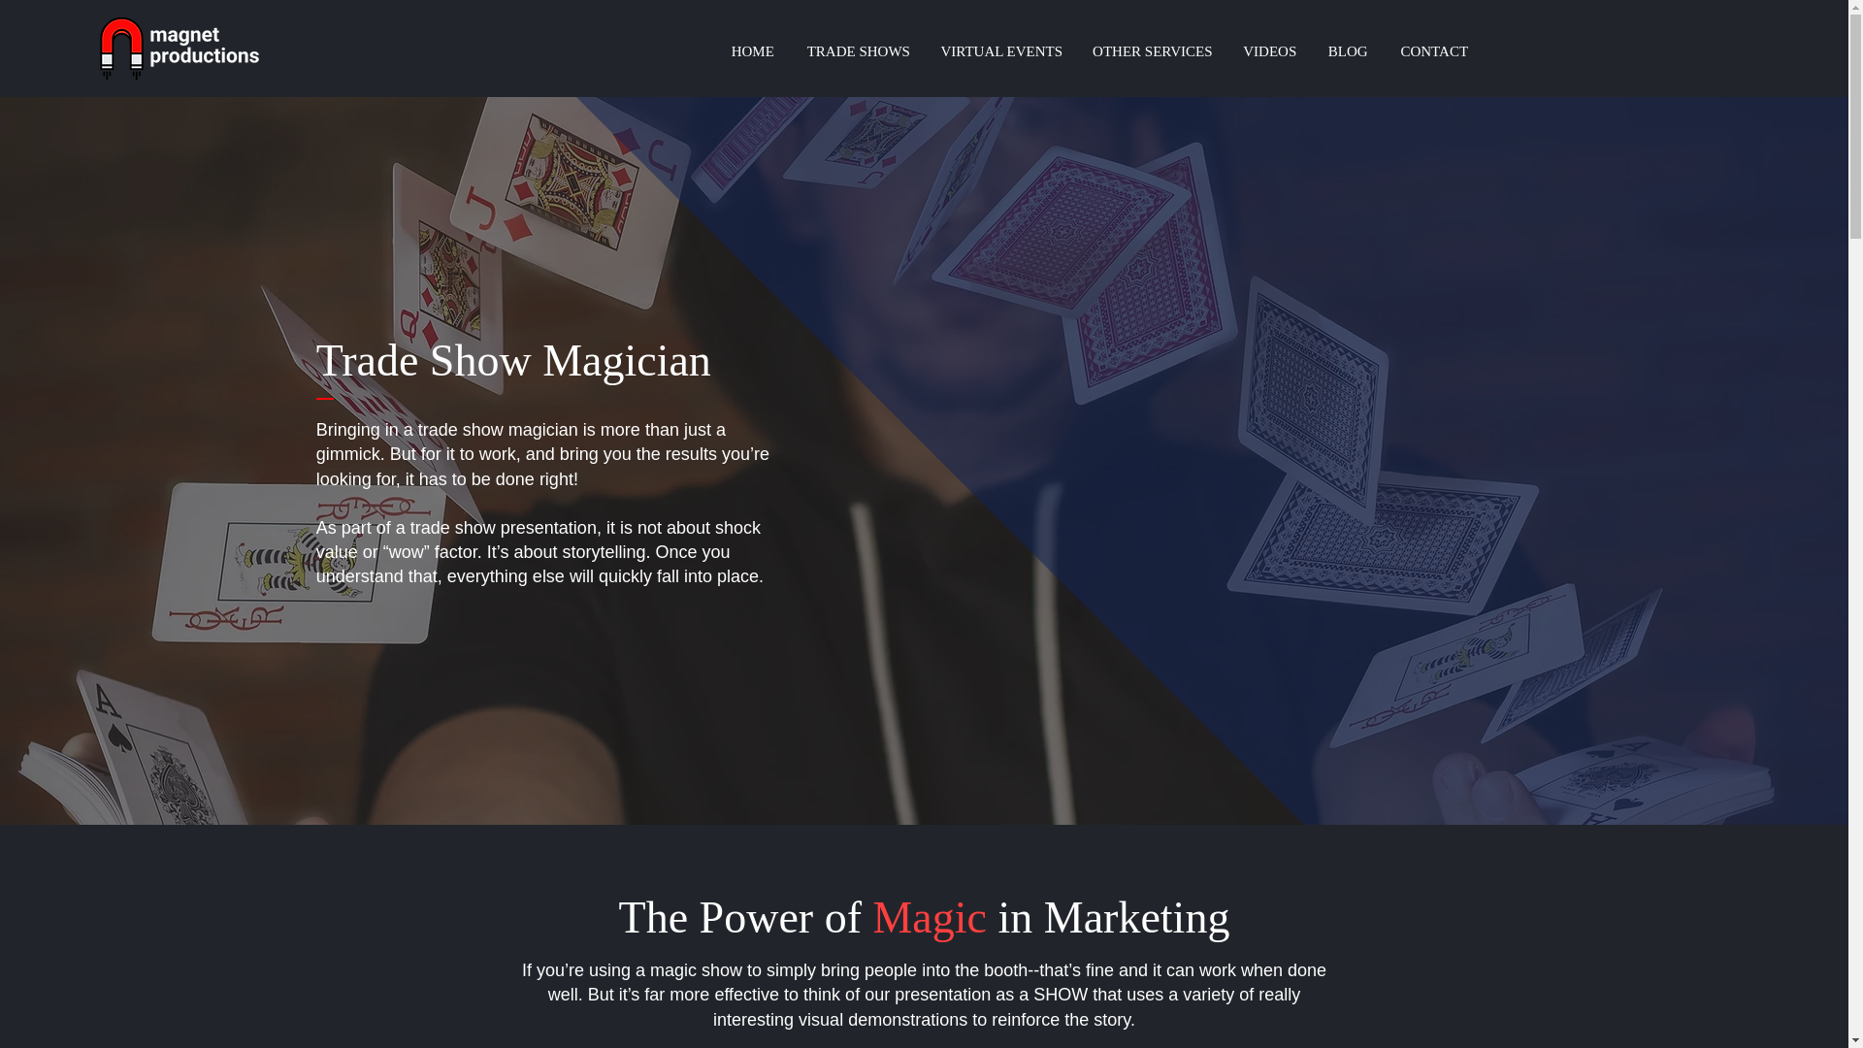 The width and height of the screenshot is (1863, 1048). What do you see at coordinates (751, 50) in the screenshot?
I see `HOME` at bounding box center [751, 50].